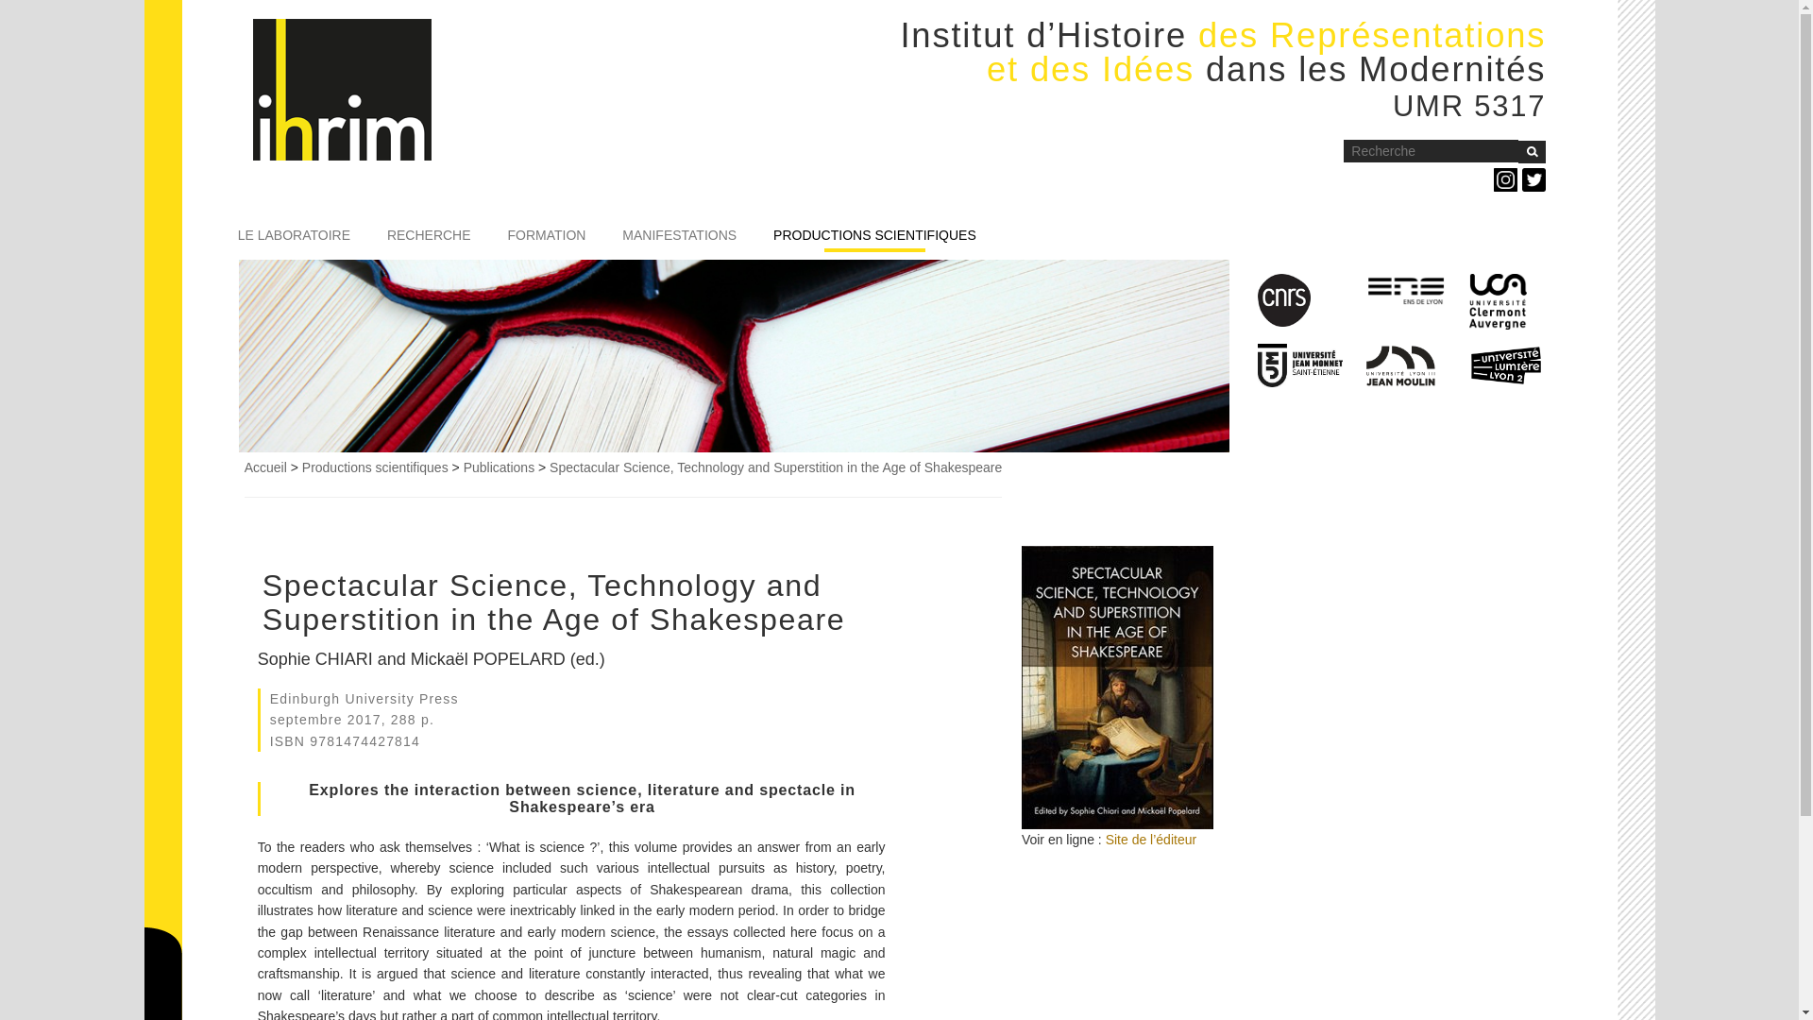 The height and width of the screenshot is (1020, 1813). I want to click on Productions scientifiques, so click(375, 467).